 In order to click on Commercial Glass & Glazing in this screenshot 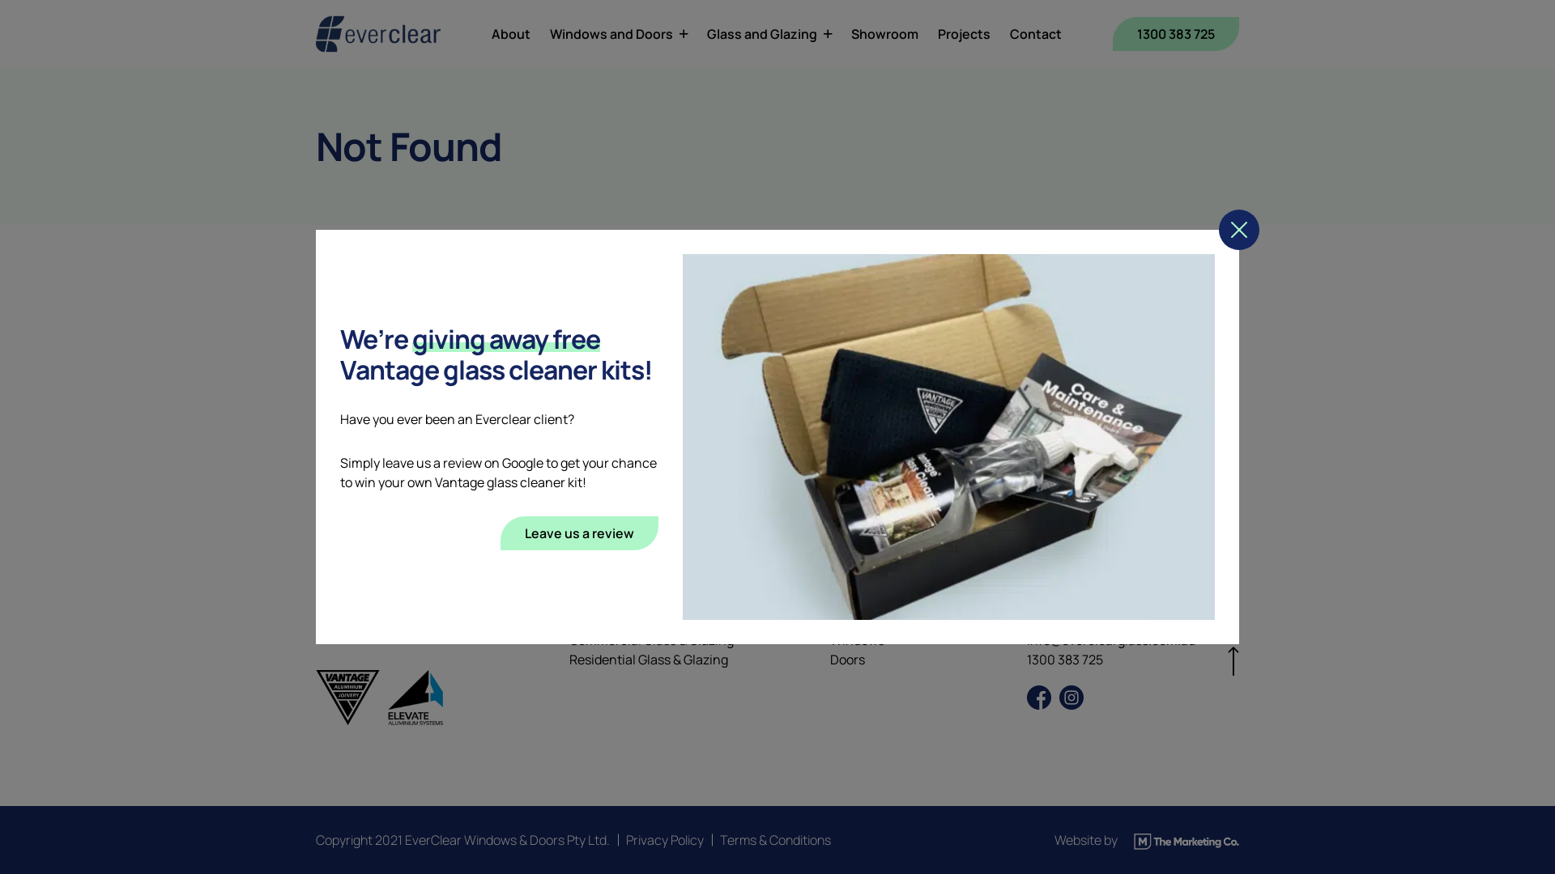, I will do `click(651, 640)`.